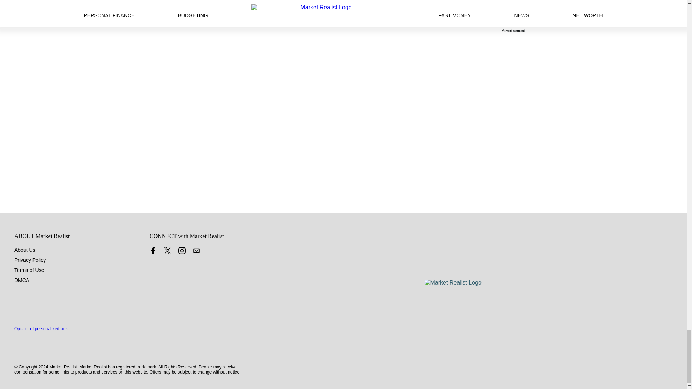 The height and width of the screenshot is (389, 692). What do you see at coordinates (153, 252) in the screenshot?
I see `Link to Facebook` at bounding box center [153, 252].